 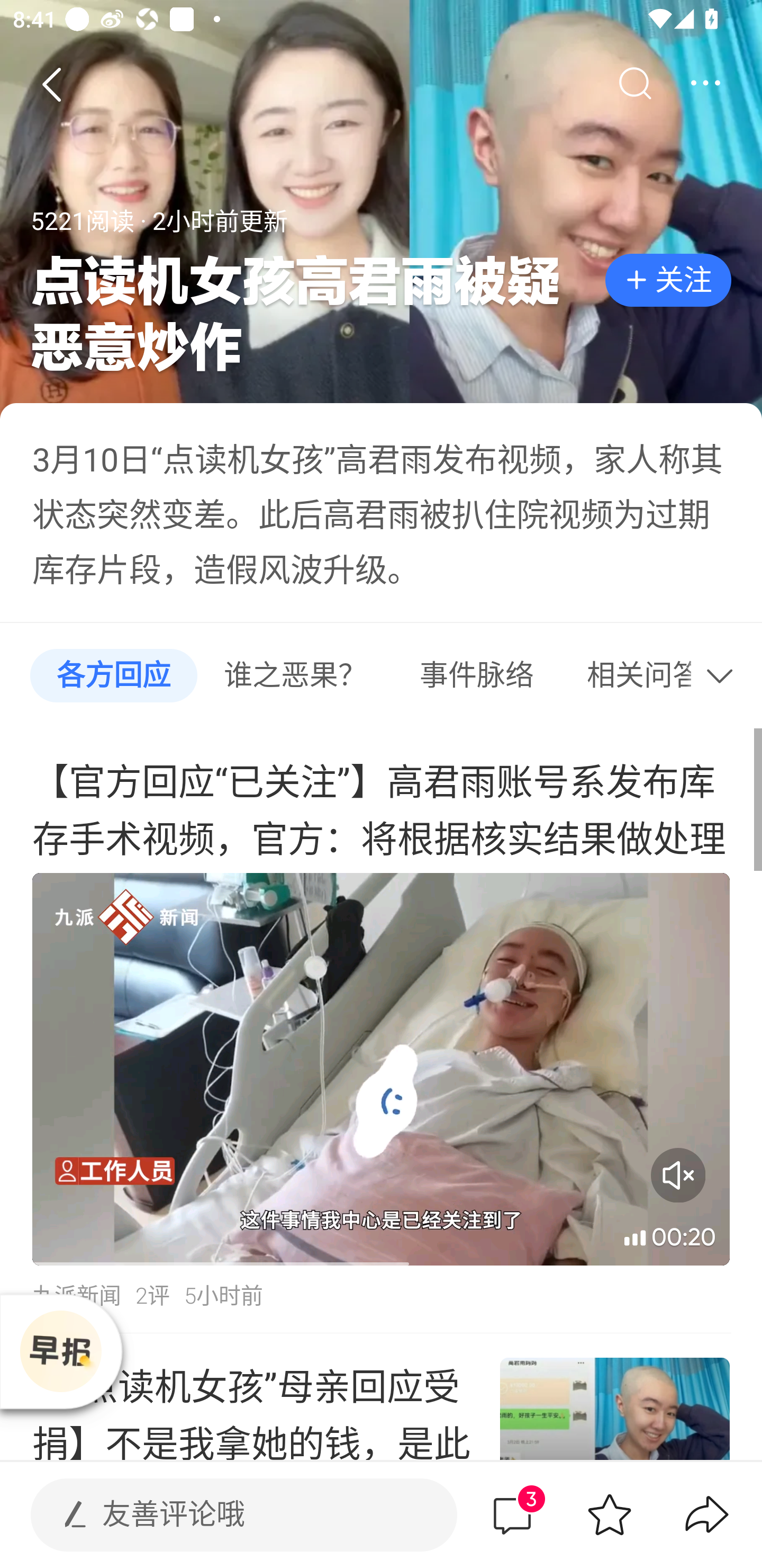 I want to click on 谁之恶果？, so click(x=295, y=676).